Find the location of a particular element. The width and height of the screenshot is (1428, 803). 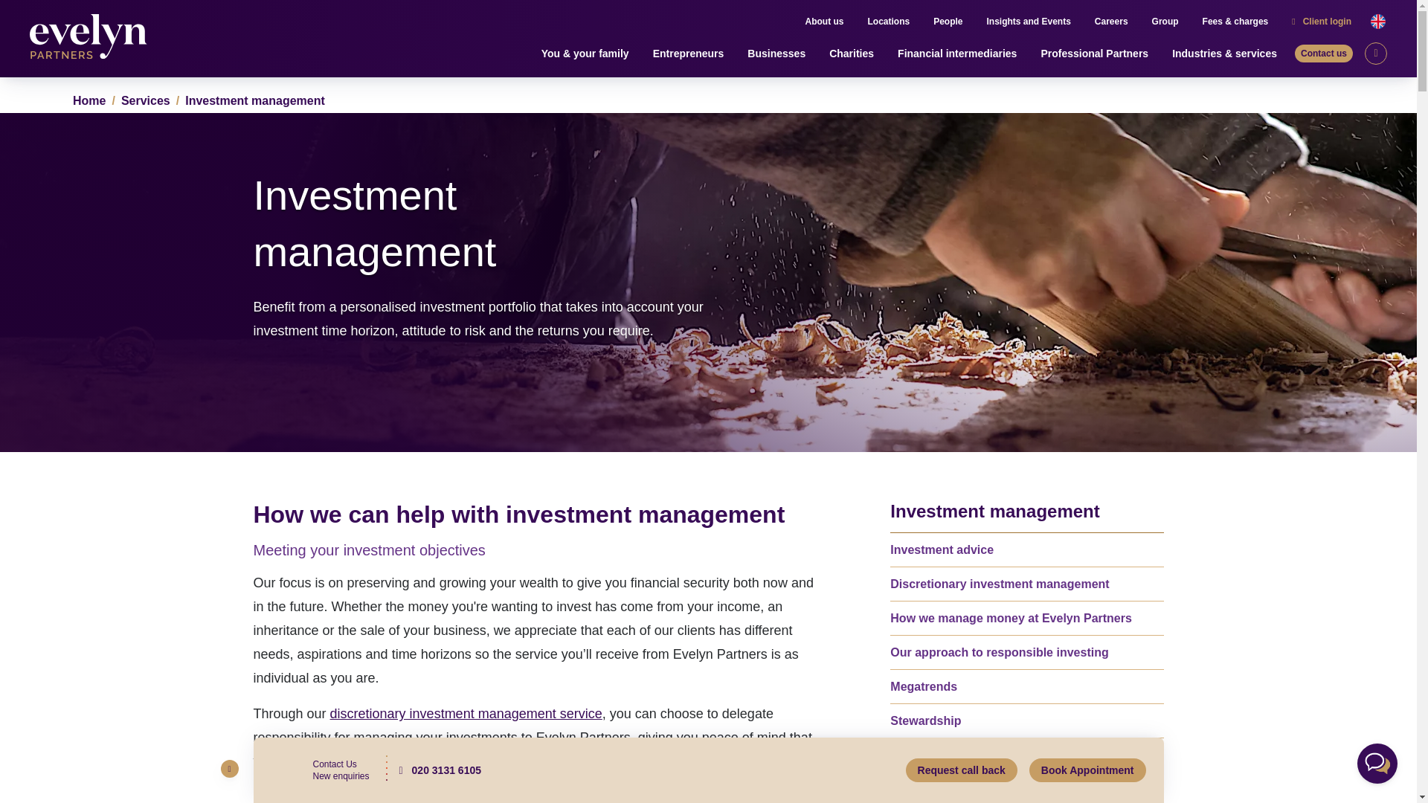

Group is located at coordinates (1165, 22).